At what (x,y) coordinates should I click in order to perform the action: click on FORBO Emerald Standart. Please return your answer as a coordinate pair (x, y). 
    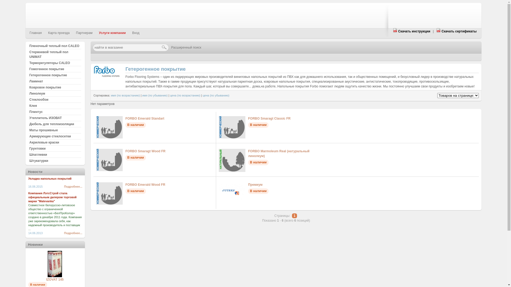
    Looking at the image, I should click on (109, 137).